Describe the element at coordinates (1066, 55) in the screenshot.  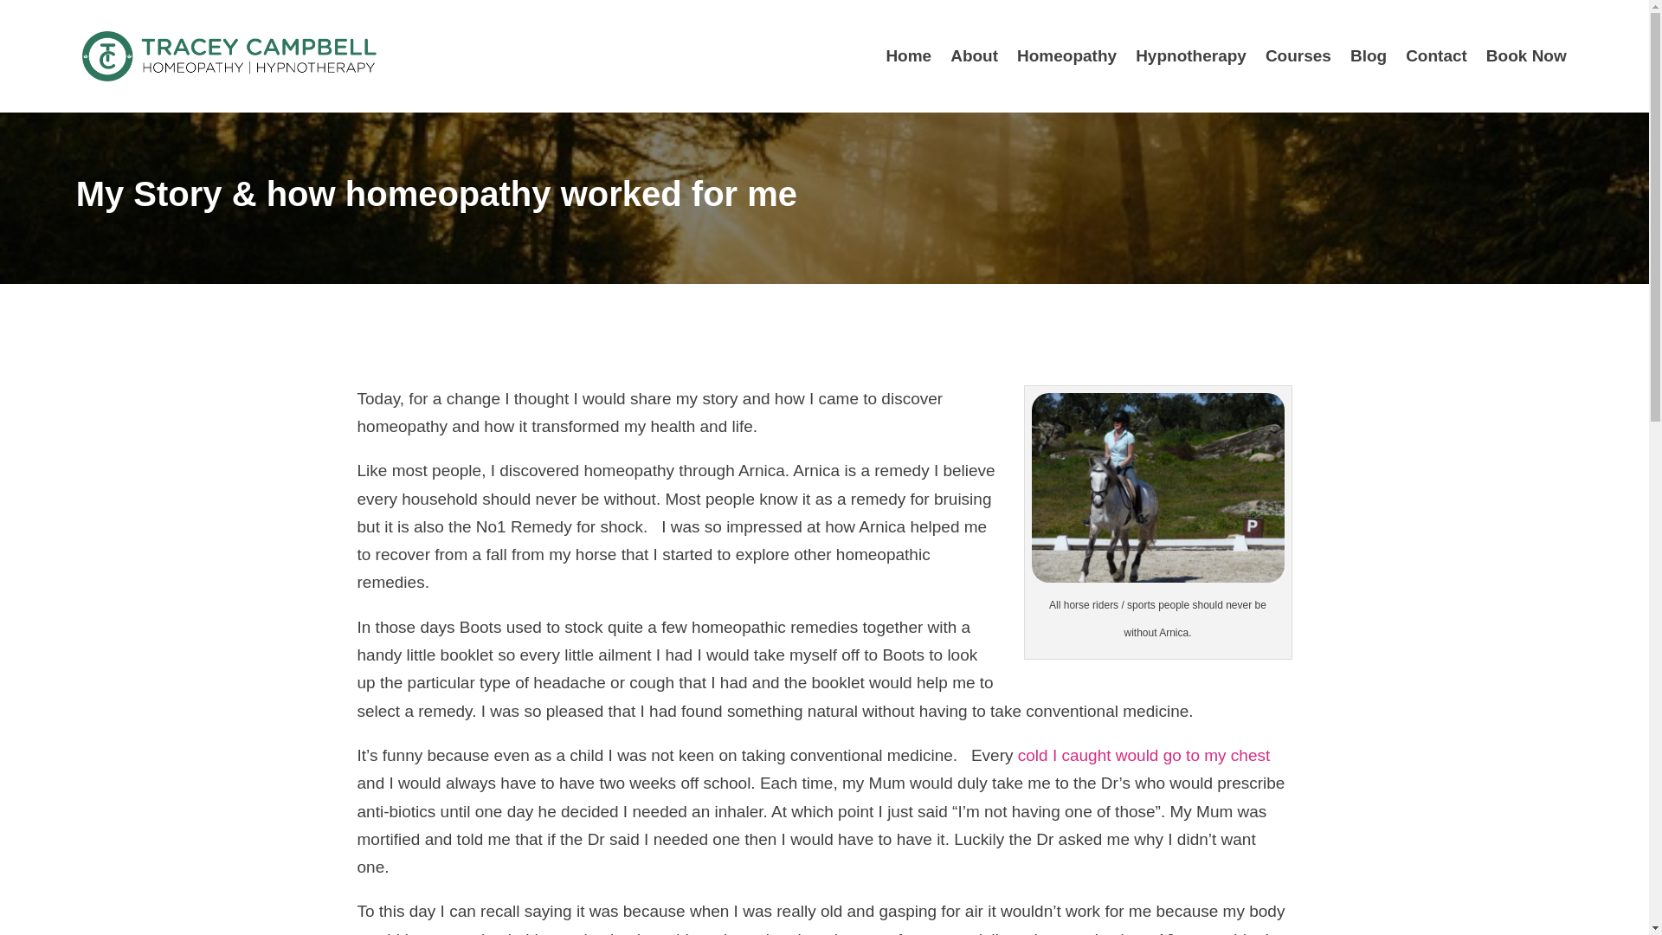
I see `Homeopathy` at that location.